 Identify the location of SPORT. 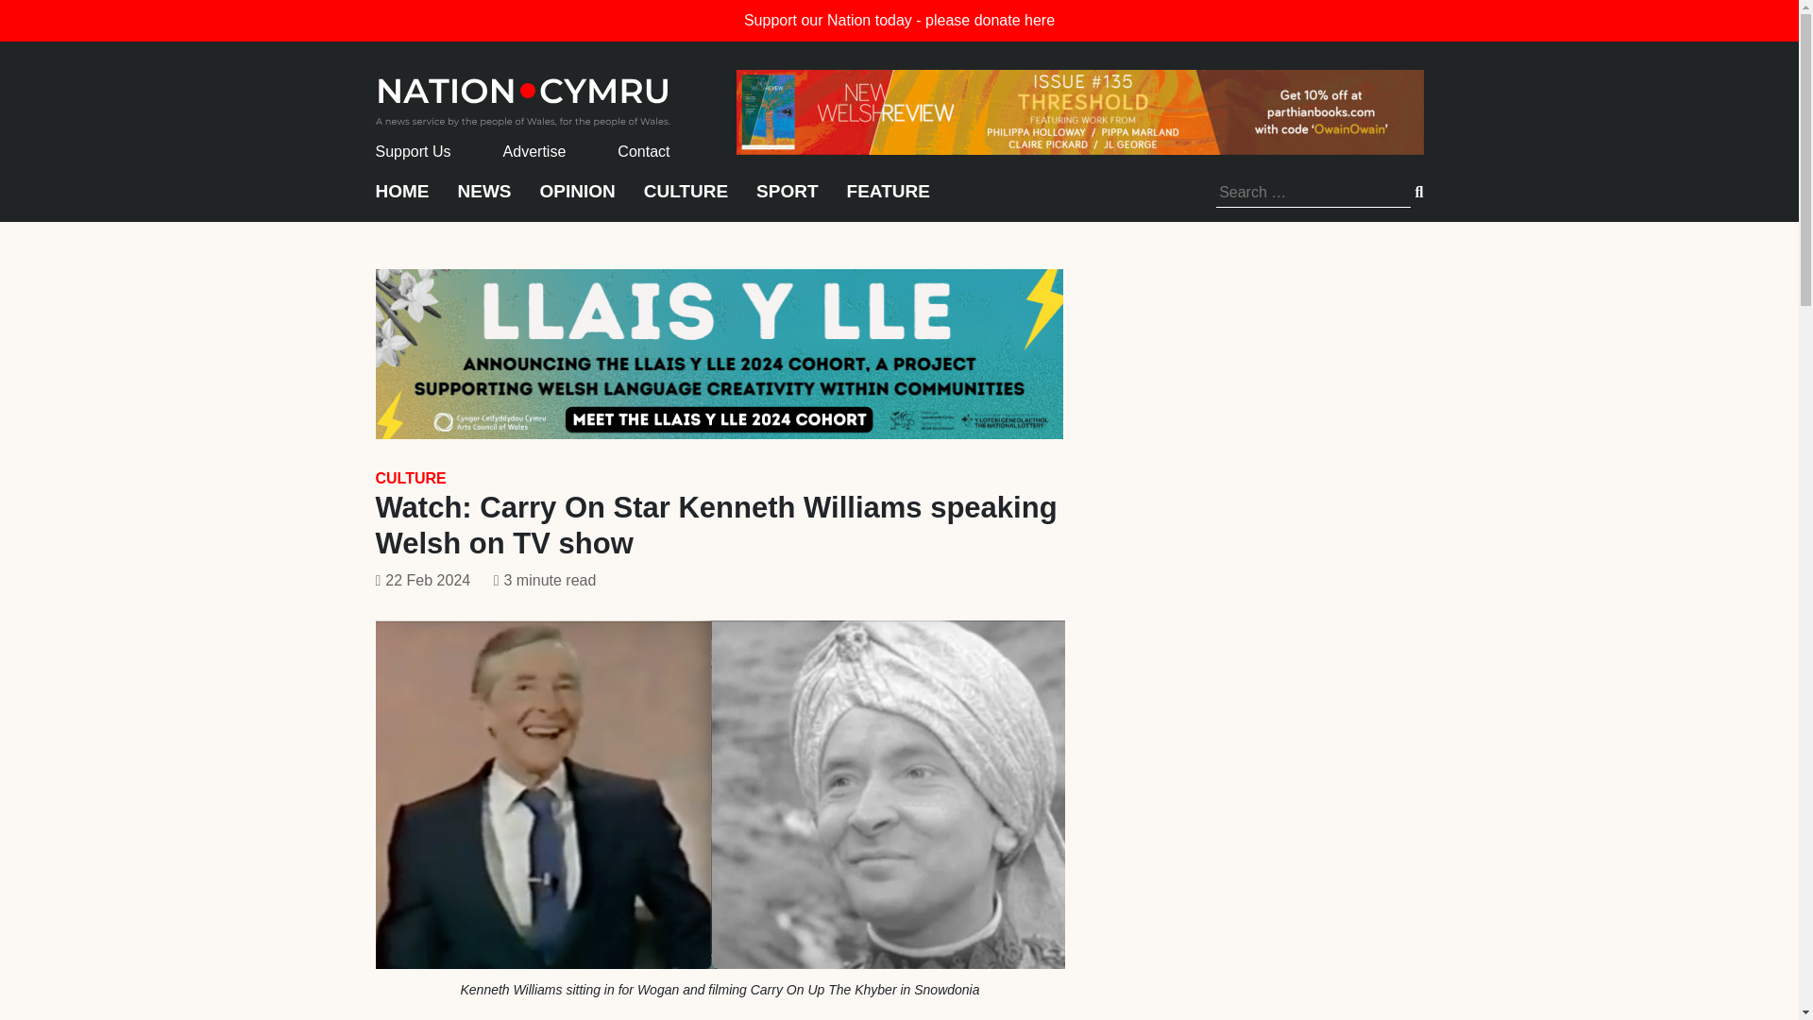
(786, 200).